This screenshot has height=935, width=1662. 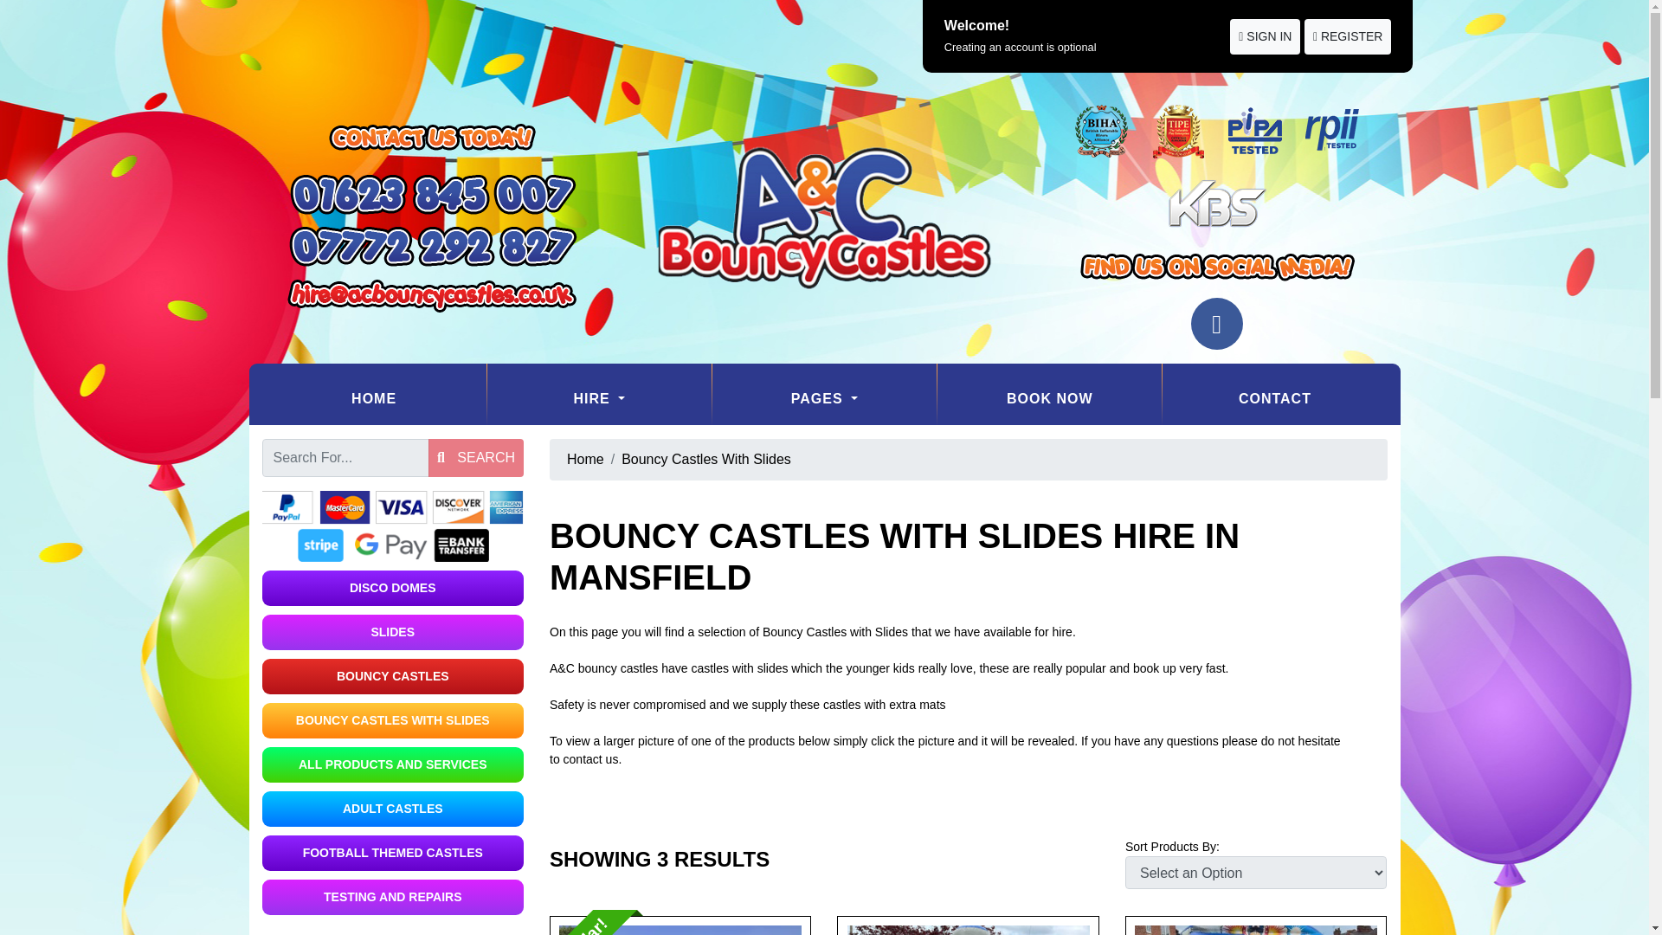 What do you see at coordinates (1049, 398) in the screenshot?
I see `BOOK NOW` at bounding box center [1049, 398].